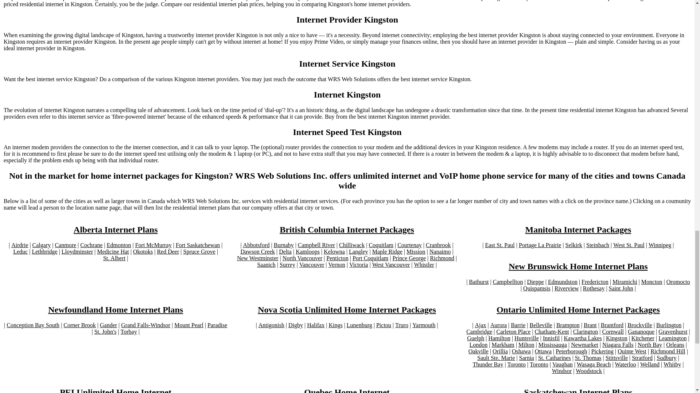 The height and width of the screenshot is (393, 700). Describe the element at coordinates (77, 251) in the screenshot. I see `Lloydminster` at that location.